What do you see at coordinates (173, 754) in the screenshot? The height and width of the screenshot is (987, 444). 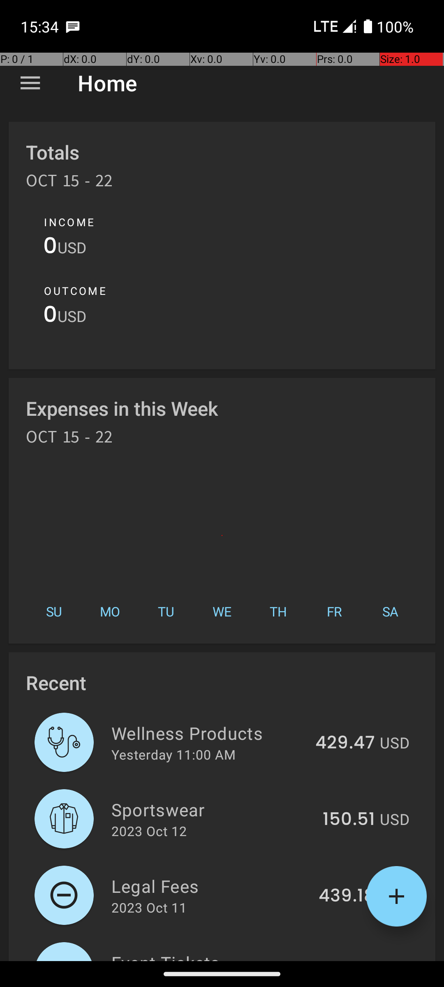 I see `Yesterday 11:00 AM` at bounding box center [173, 754].